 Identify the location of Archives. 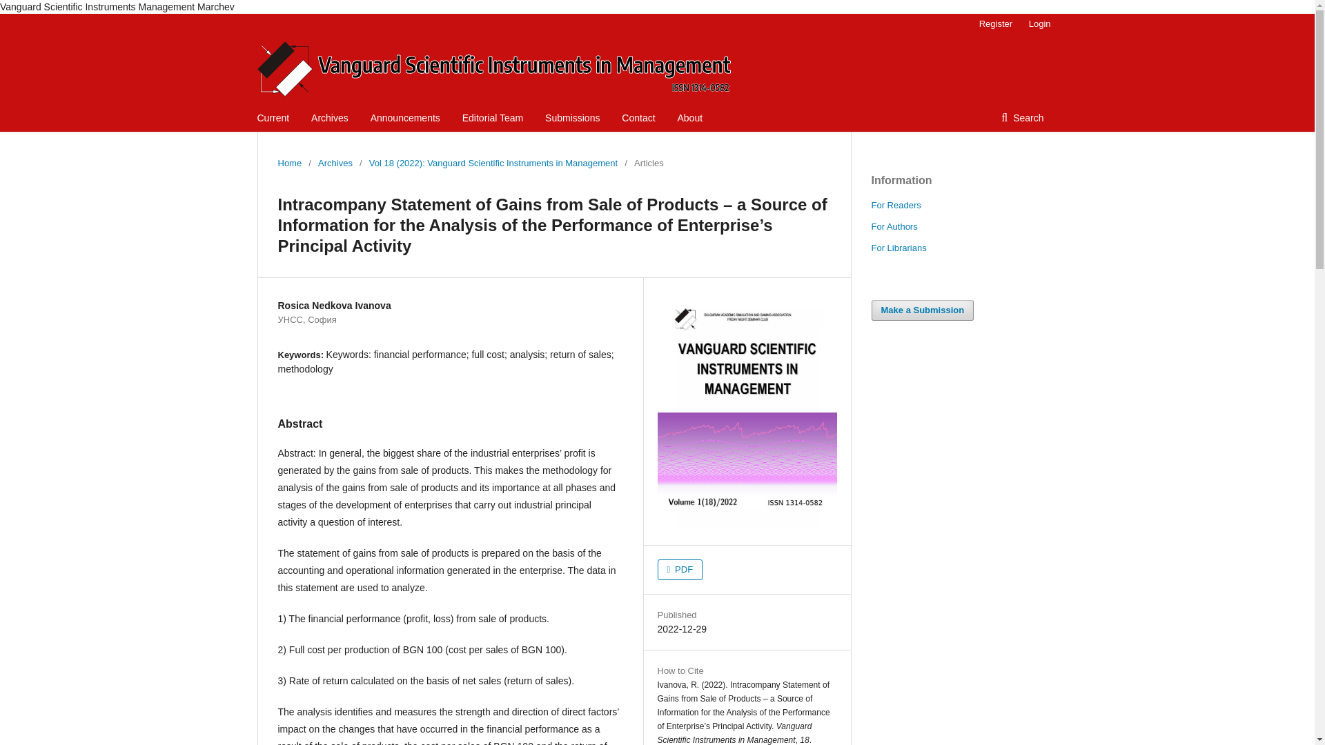
(330, 118).